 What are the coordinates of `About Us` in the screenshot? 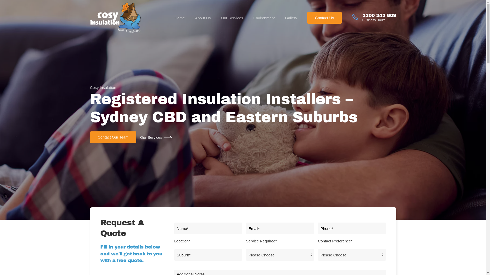 It's located at (203, 18).